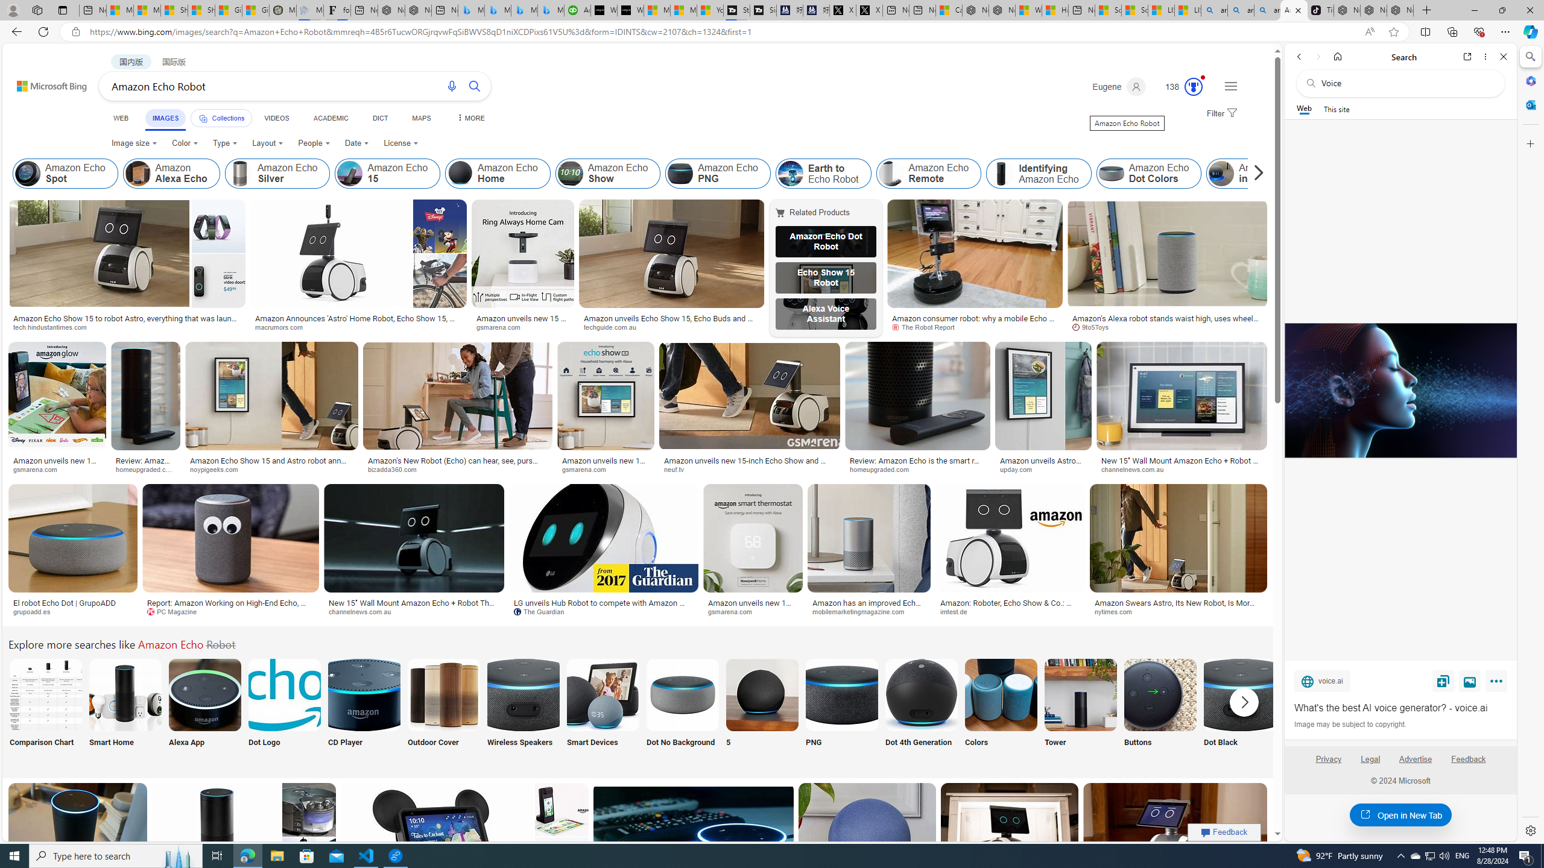 This screenshot has height=868, width=1544. I want to click on Amazon Echo Colors, so click(1001, 694).